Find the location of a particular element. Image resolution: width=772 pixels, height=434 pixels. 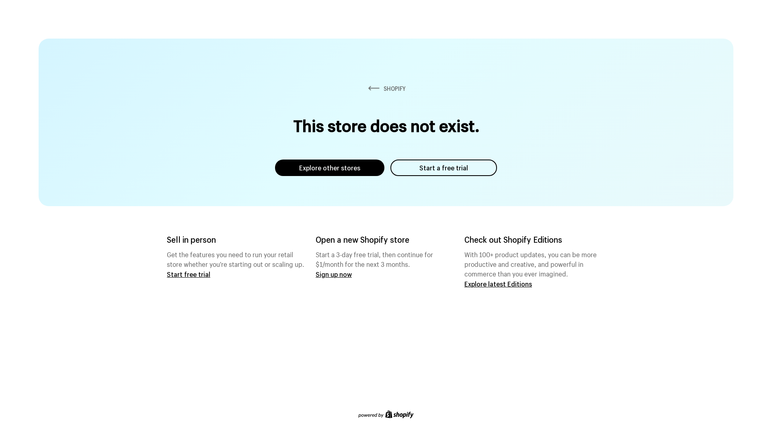

Explore other stores is located at coordinates (330, 168).